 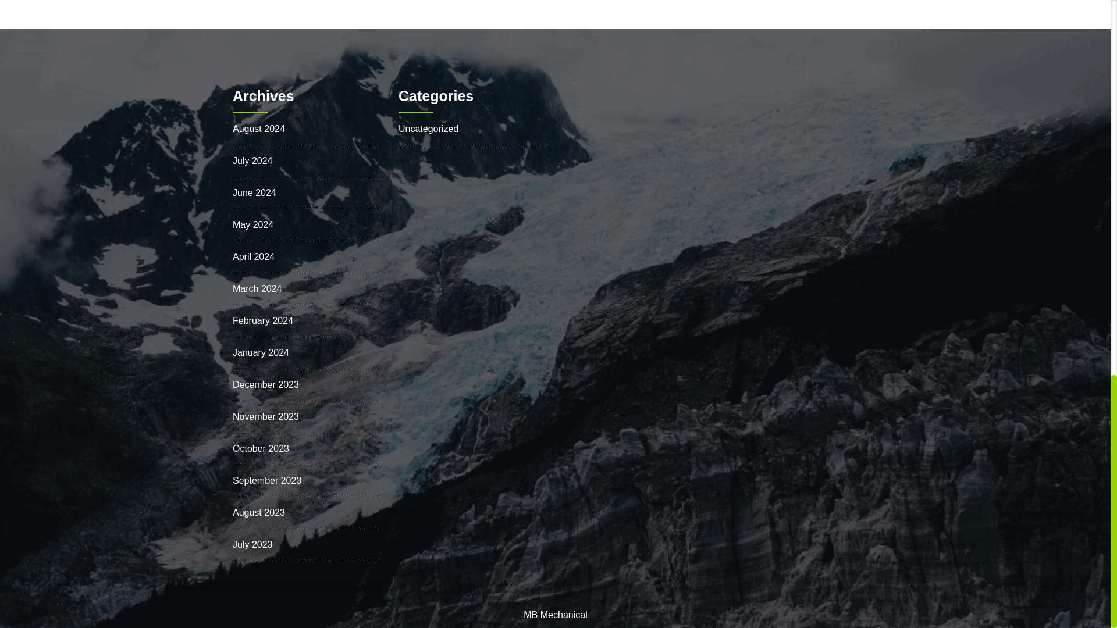 I want to click on Uncategorized, so click(x=428, y=129).